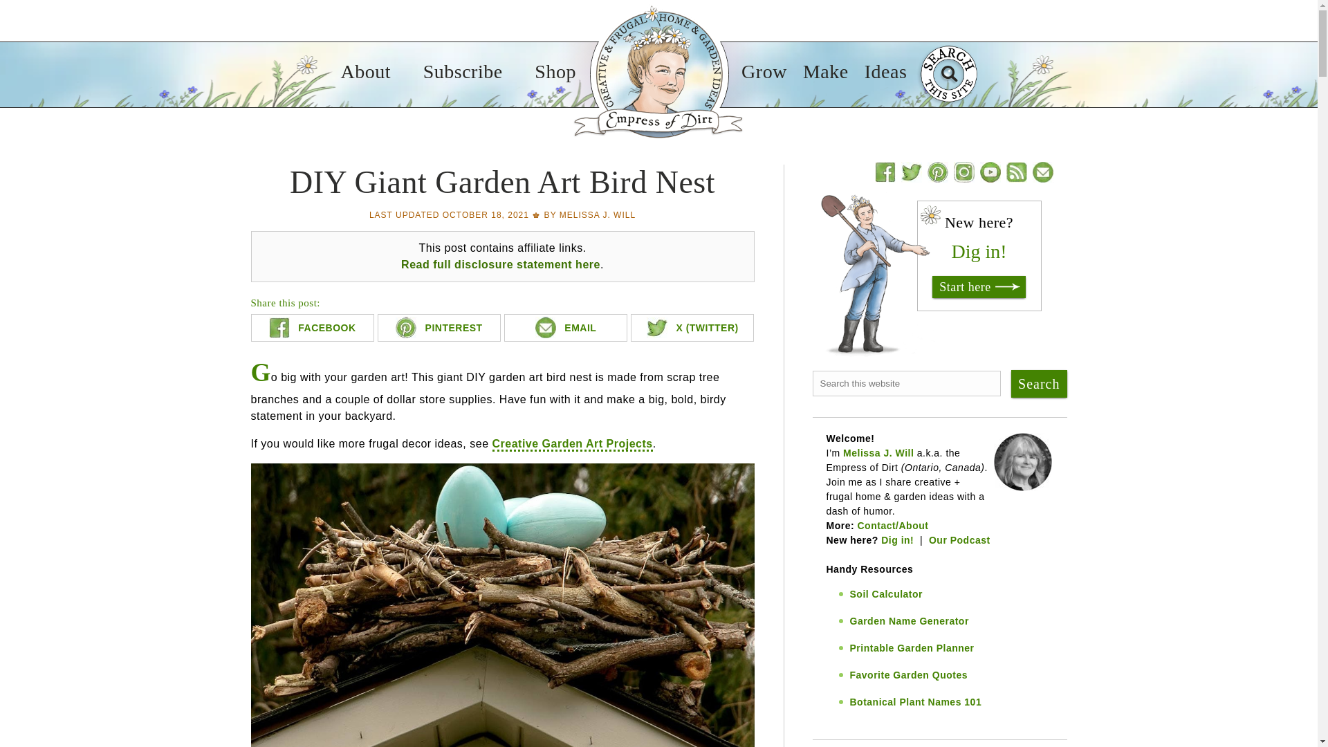 This screenshot has height=747, width=1328. Describe the element at coordinates (1038, 383) in the screenshot. I see `Search` at that location.